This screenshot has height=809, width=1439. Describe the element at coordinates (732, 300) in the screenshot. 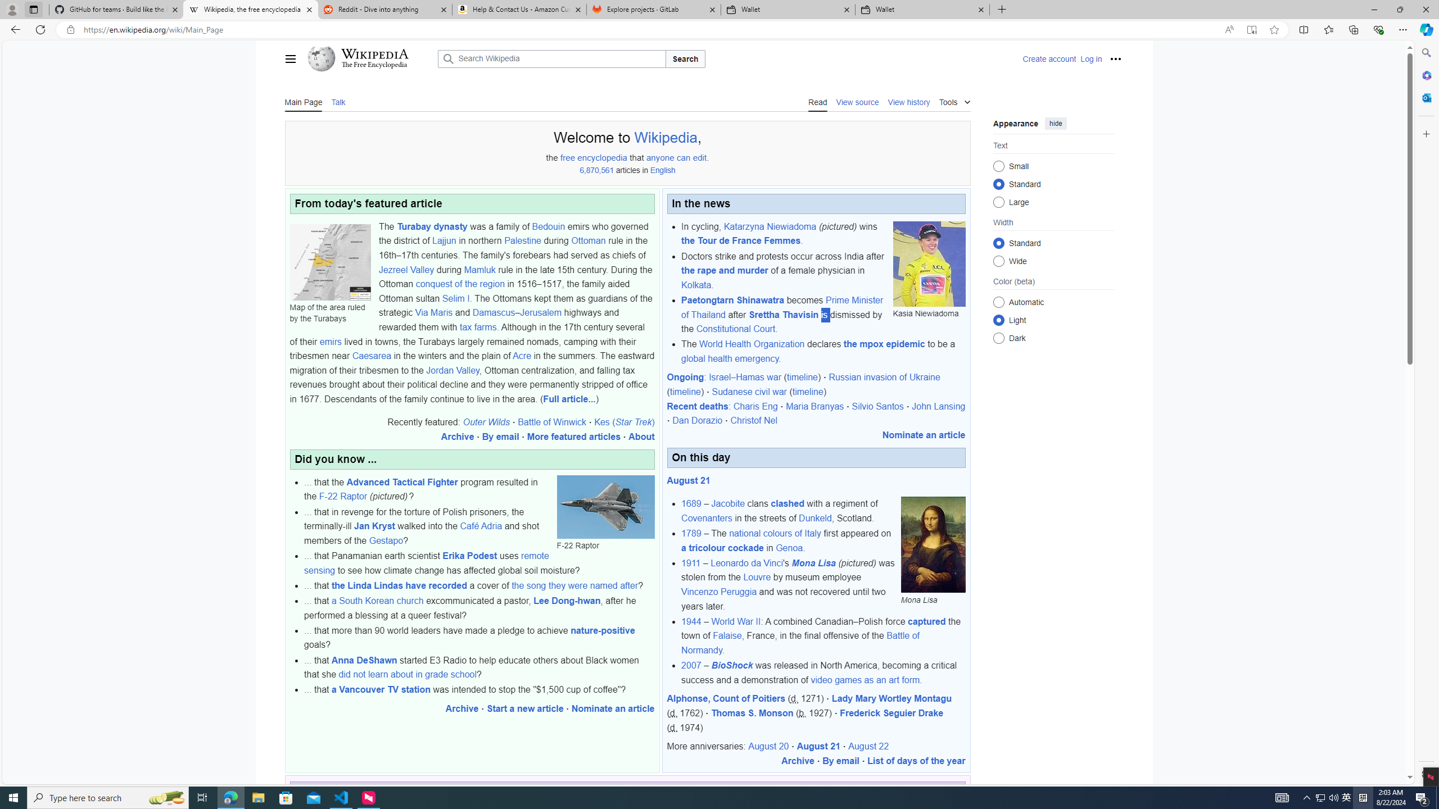

I see `Paetongtarn Shinawatra` at that location.